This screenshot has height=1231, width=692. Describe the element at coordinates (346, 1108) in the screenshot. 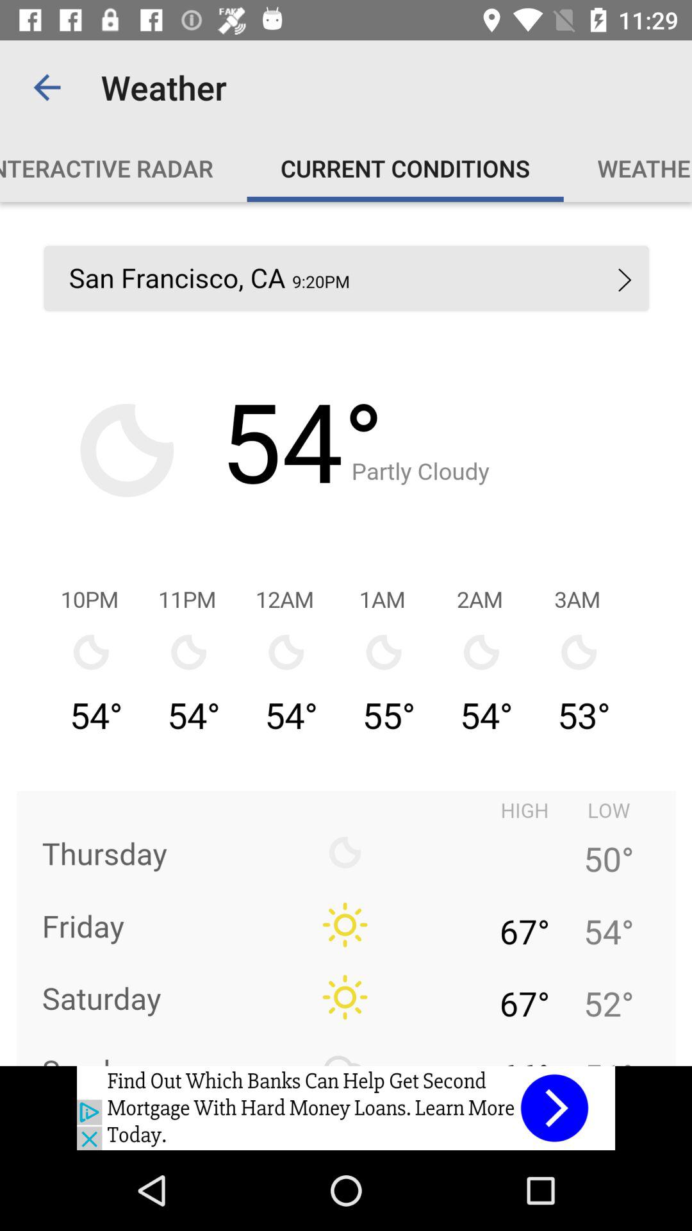

I see `switch to advertisement page` at that location.